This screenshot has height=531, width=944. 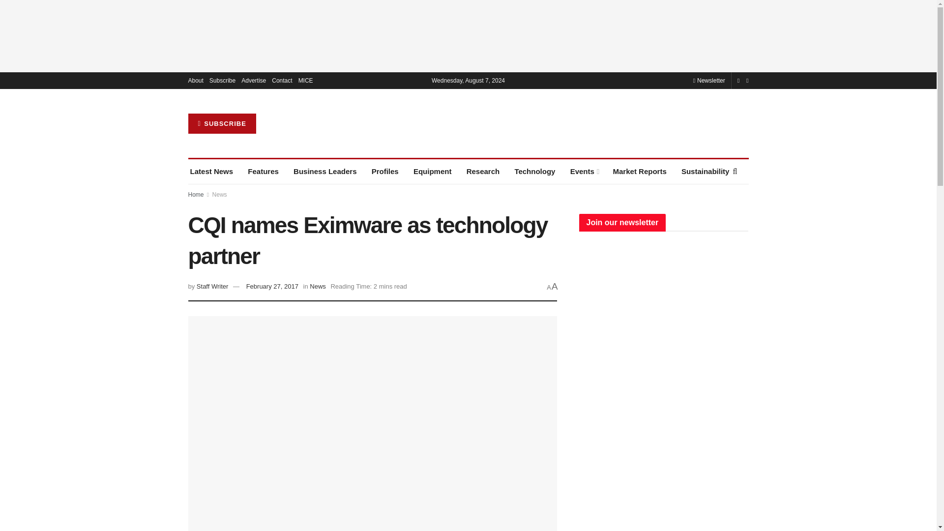 I want to click on Advertise, so click(x=254, y=81).